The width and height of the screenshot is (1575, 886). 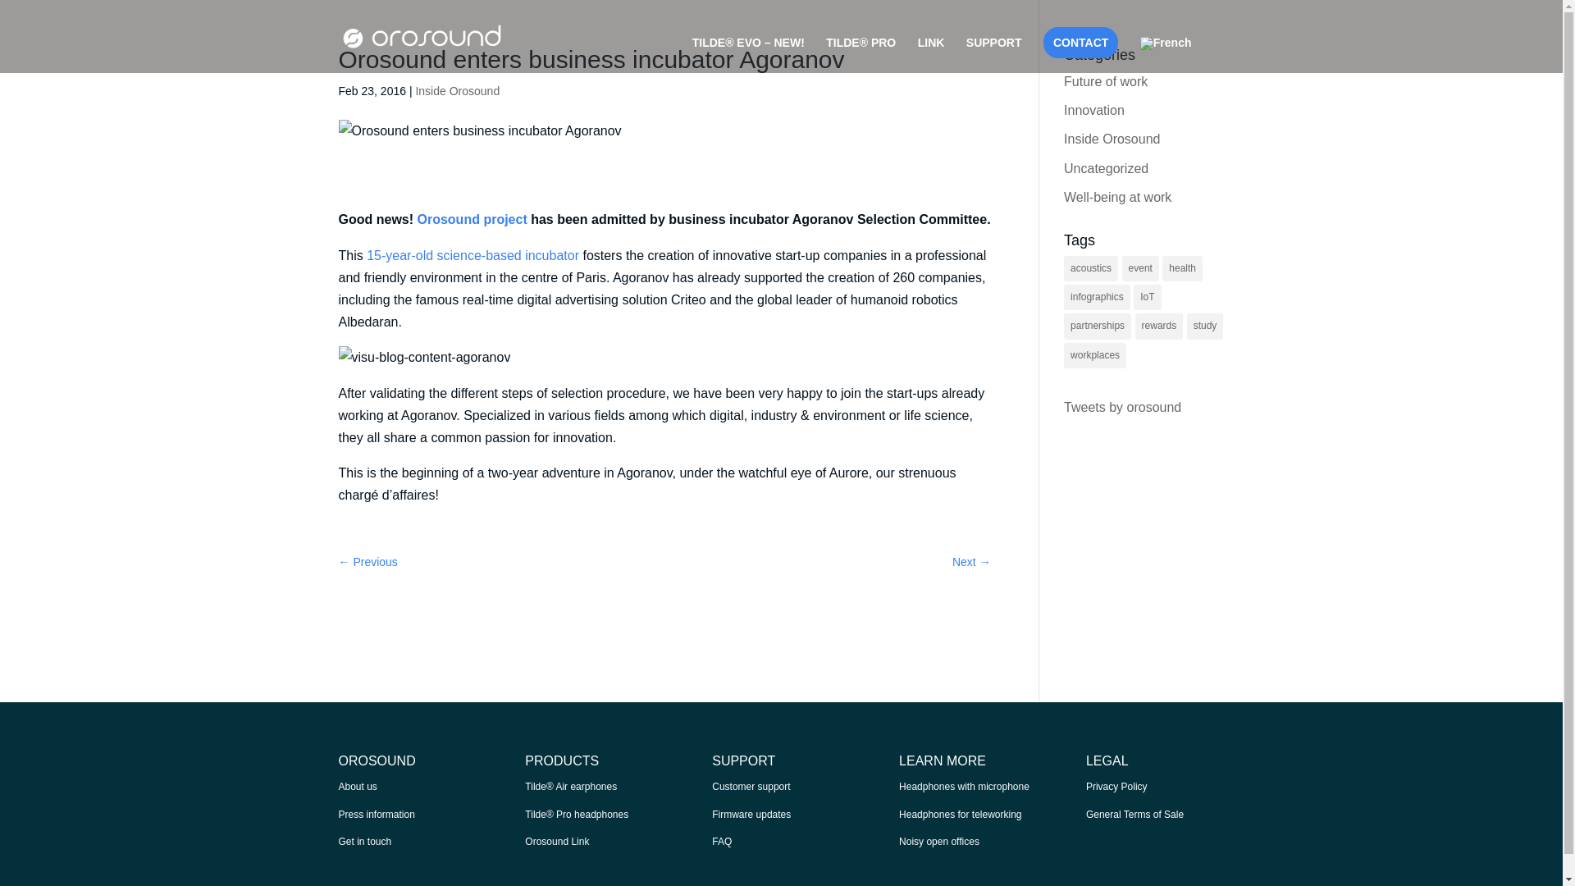 I want to click on study, so click(x=1205, y=326).